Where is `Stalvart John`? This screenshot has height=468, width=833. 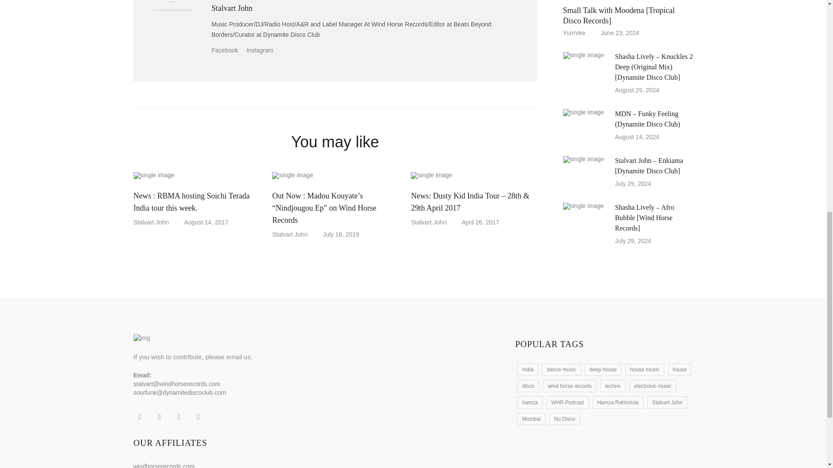
Stalvart John is located at coordinates (154, 222).